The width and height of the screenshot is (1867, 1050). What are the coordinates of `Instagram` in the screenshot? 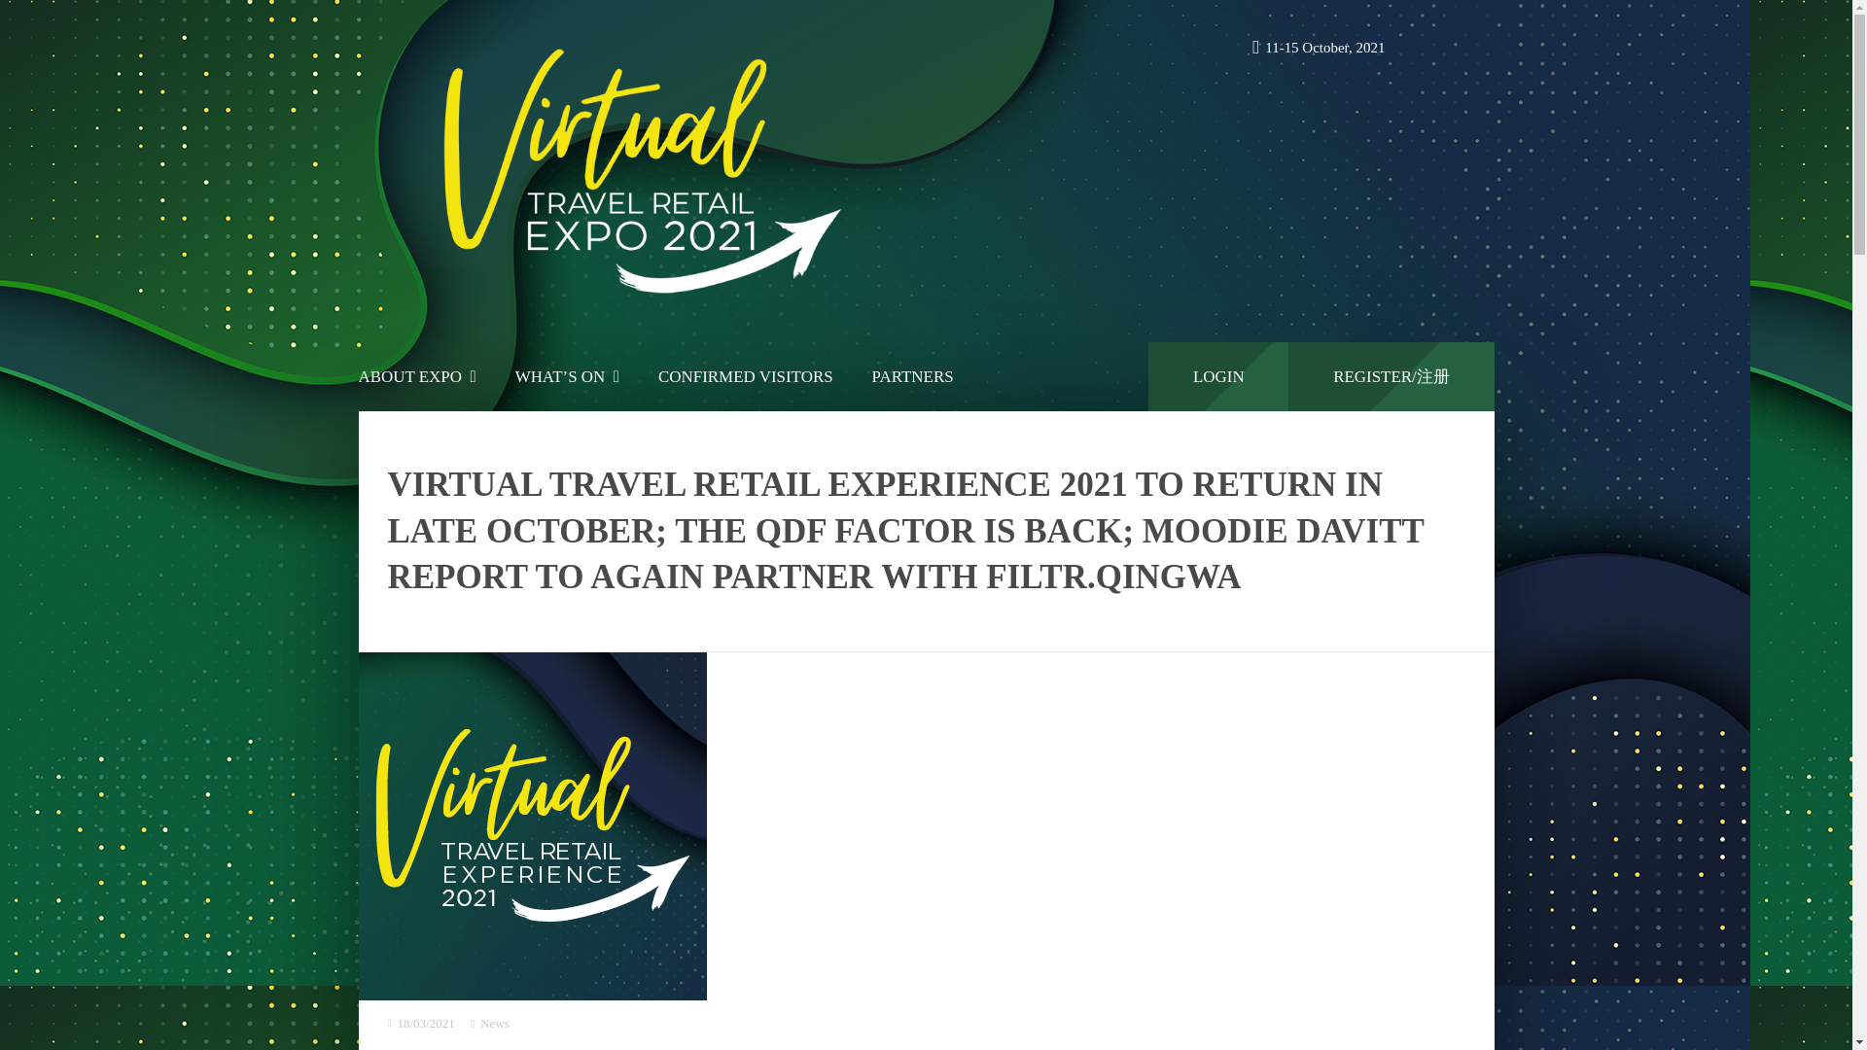 It's located at (1434, 49).